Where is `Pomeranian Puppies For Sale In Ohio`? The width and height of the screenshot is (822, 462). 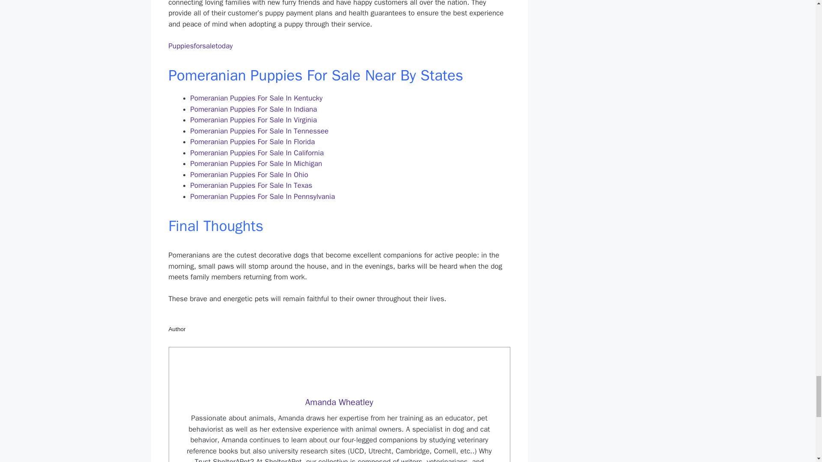 Pomeranian Puppies For Sale In Ohio is located at coordinates (248, 175).